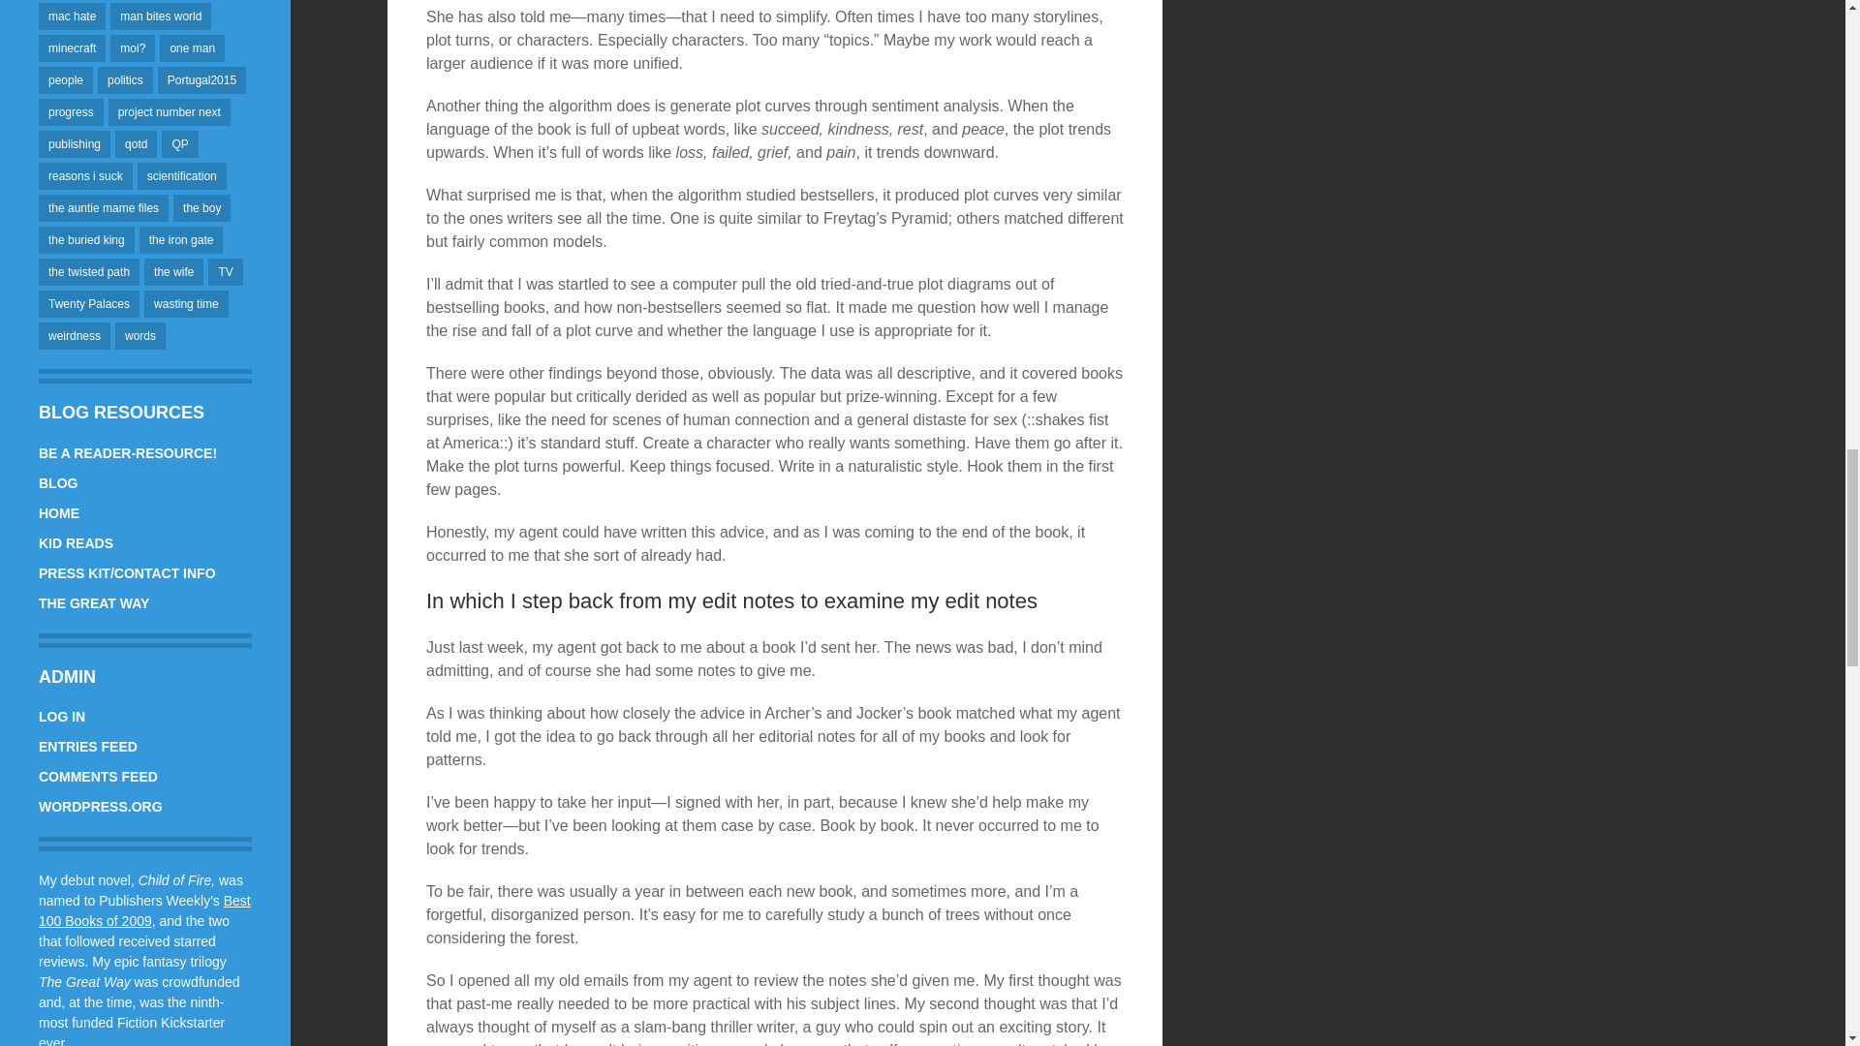 The width and height of the screenshot is (1860, 1046). Describe the element at coordinates (161, 16) in the screenshot. I see `man bites world` at that location.